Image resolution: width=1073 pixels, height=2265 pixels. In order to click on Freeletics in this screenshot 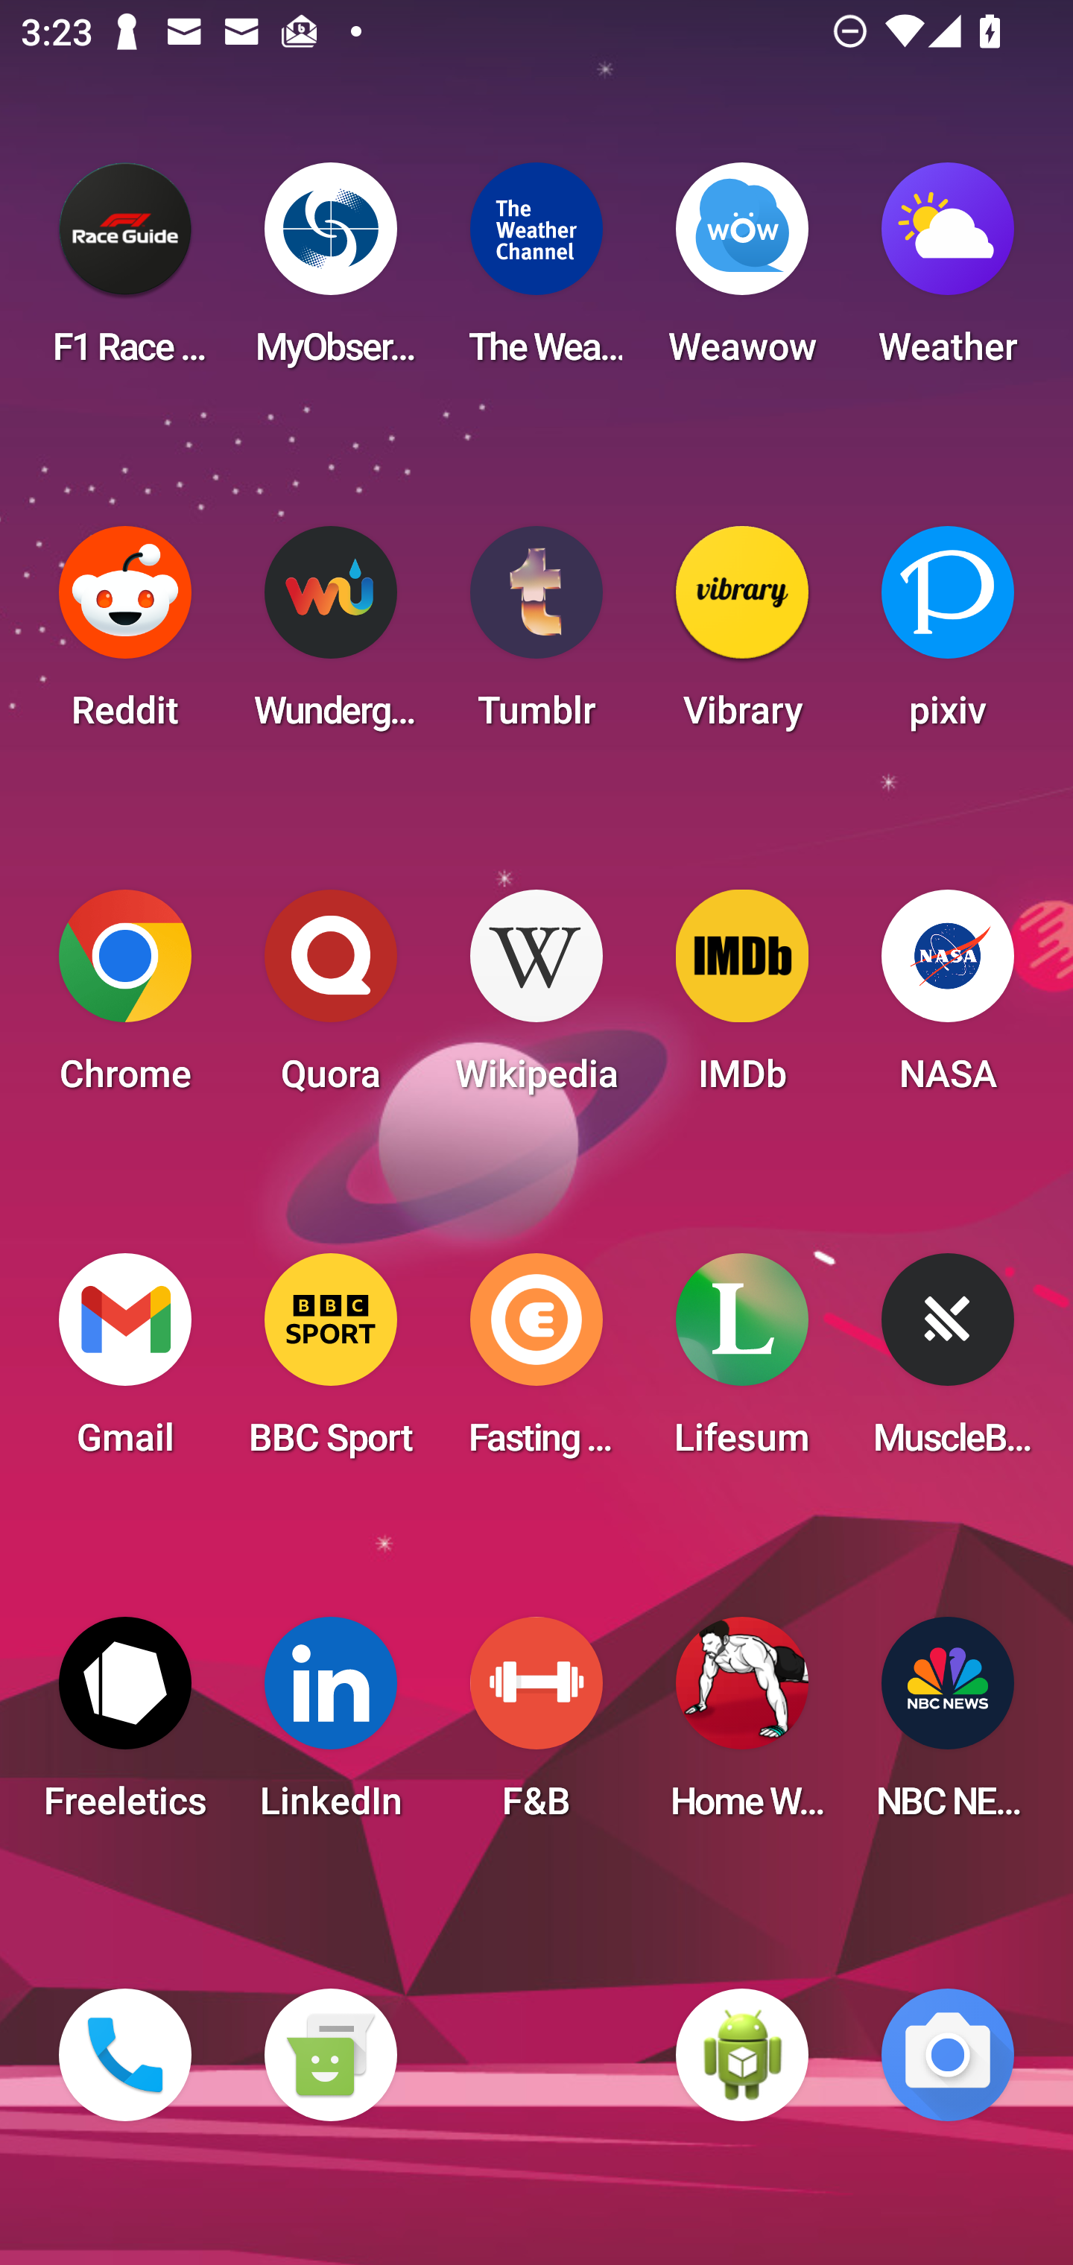, I will do `click(125, 1727)`.